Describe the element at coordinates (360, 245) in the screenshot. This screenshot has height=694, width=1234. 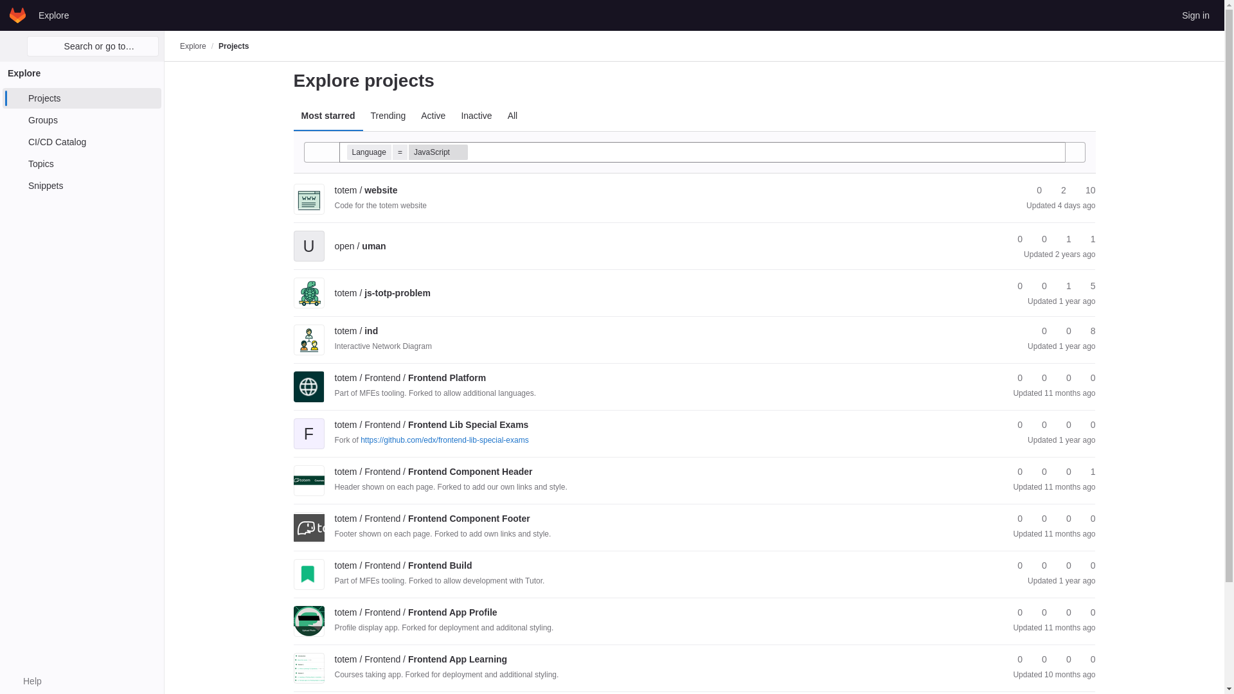
I see `uman` at that location.